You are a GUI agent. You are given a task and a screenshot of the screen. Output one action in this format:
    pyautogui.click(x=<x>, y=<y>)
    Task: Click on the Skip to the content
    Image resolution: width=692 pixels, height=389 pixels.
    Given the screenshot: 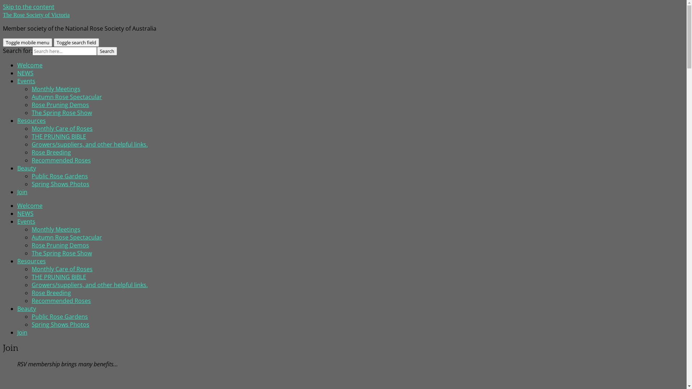 What is the action you would take?
    pyautogui.click(x=29, y=7)
    